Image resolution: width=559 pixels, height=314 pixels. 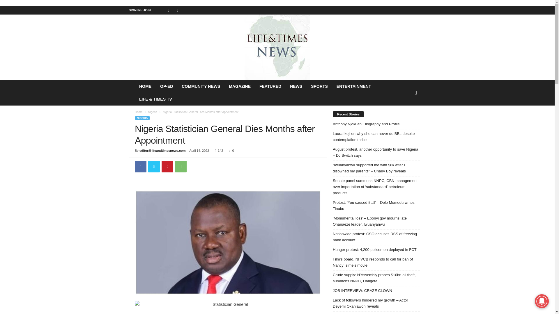 I want to click on Facebook, so click(x=140, y=166).